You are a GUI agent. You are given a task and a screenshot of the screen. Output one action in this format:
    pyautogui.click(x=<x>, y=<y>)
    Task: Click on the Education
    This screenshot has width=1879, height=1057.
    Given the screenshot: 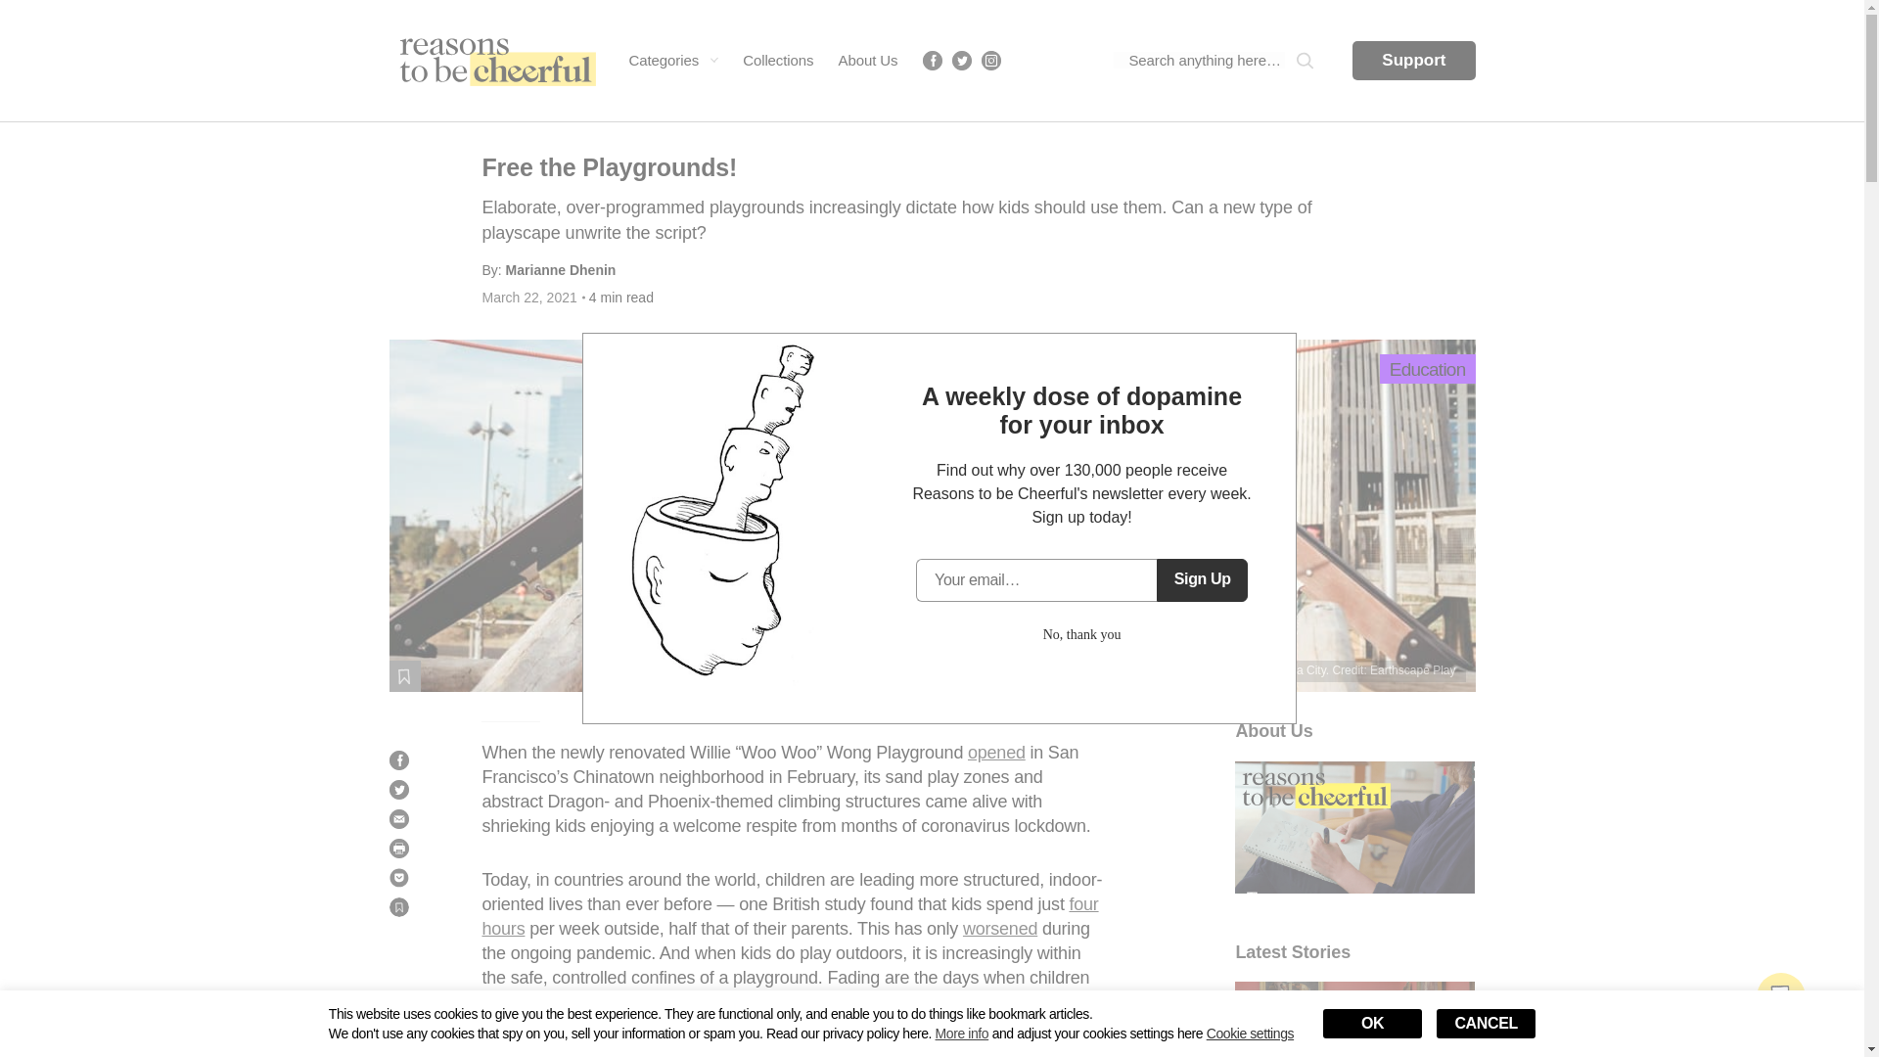 What is the action you would take?
    pyautogui.click(x=1427, y=368)
    